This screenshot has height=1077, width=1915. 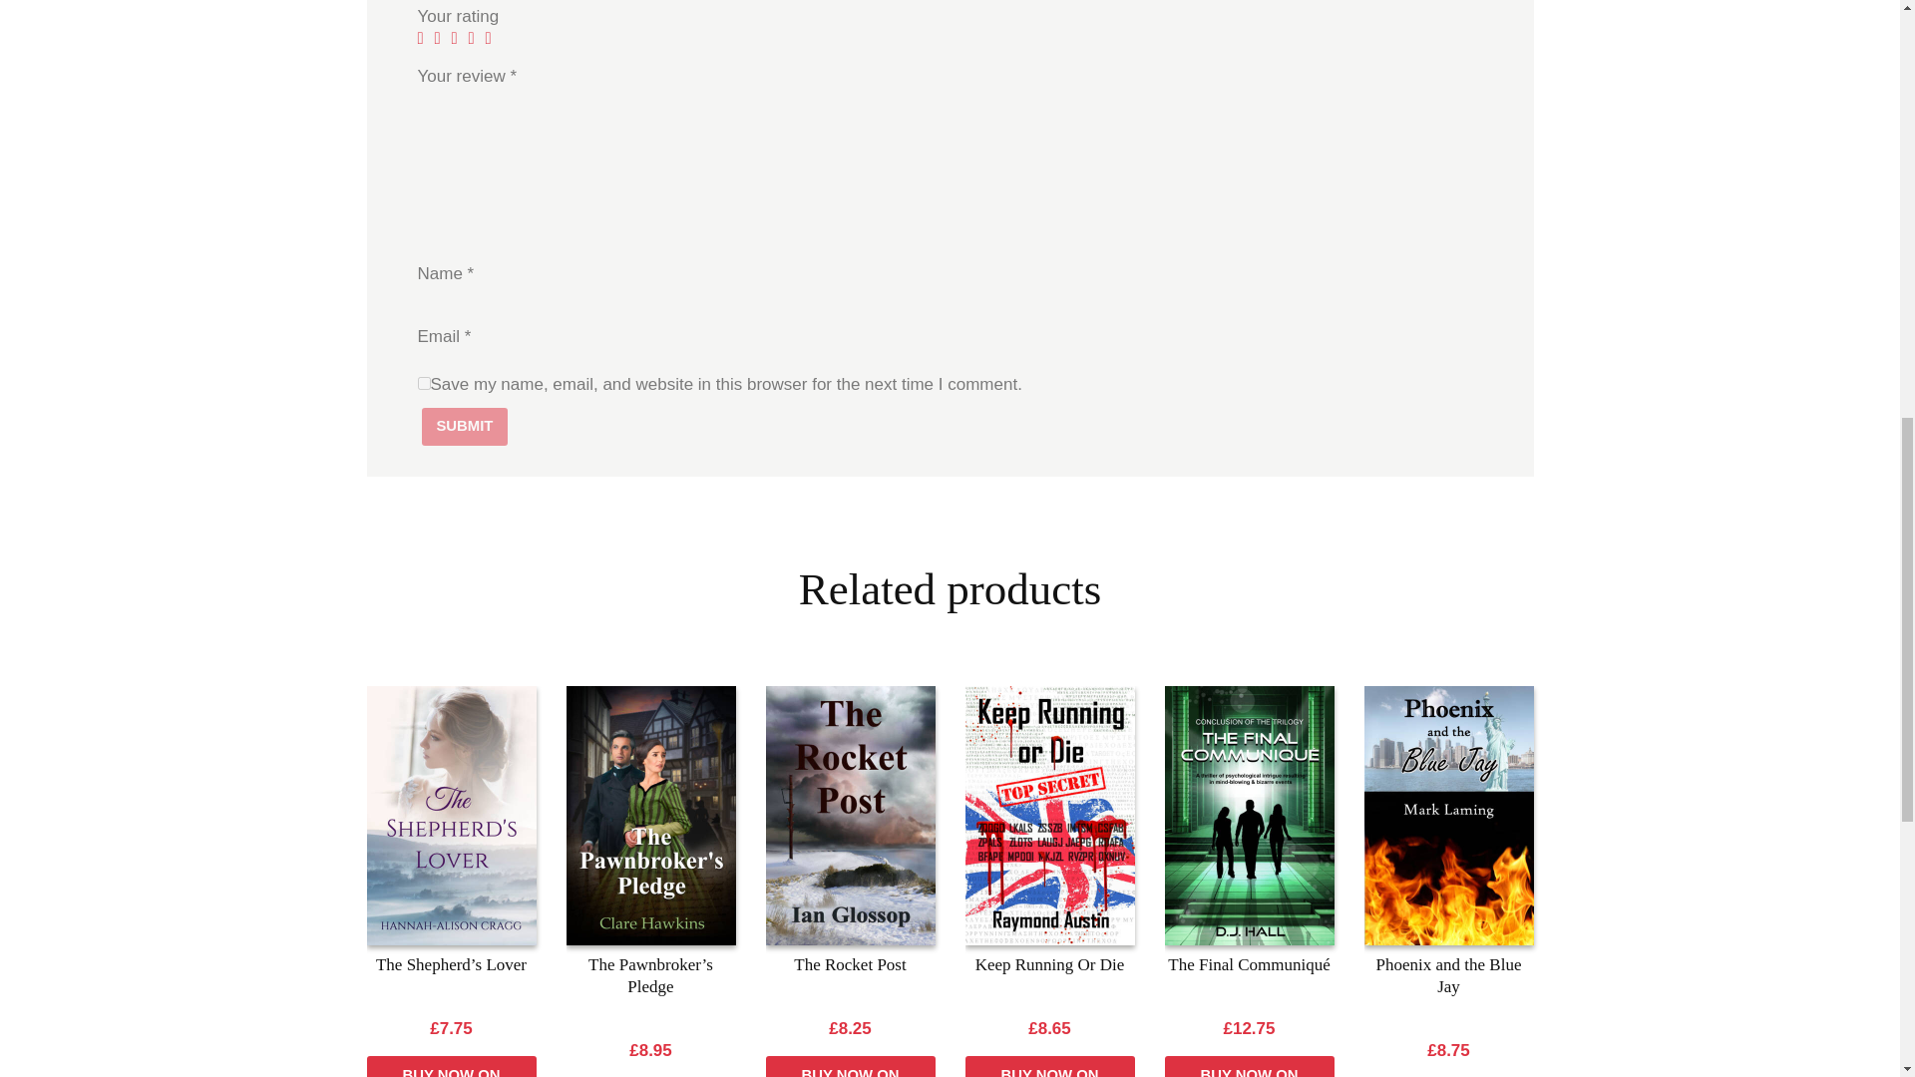 What do you see at coordinates (493, 38) in the screenshot?
I see `5` at bounding box center [493, 38].